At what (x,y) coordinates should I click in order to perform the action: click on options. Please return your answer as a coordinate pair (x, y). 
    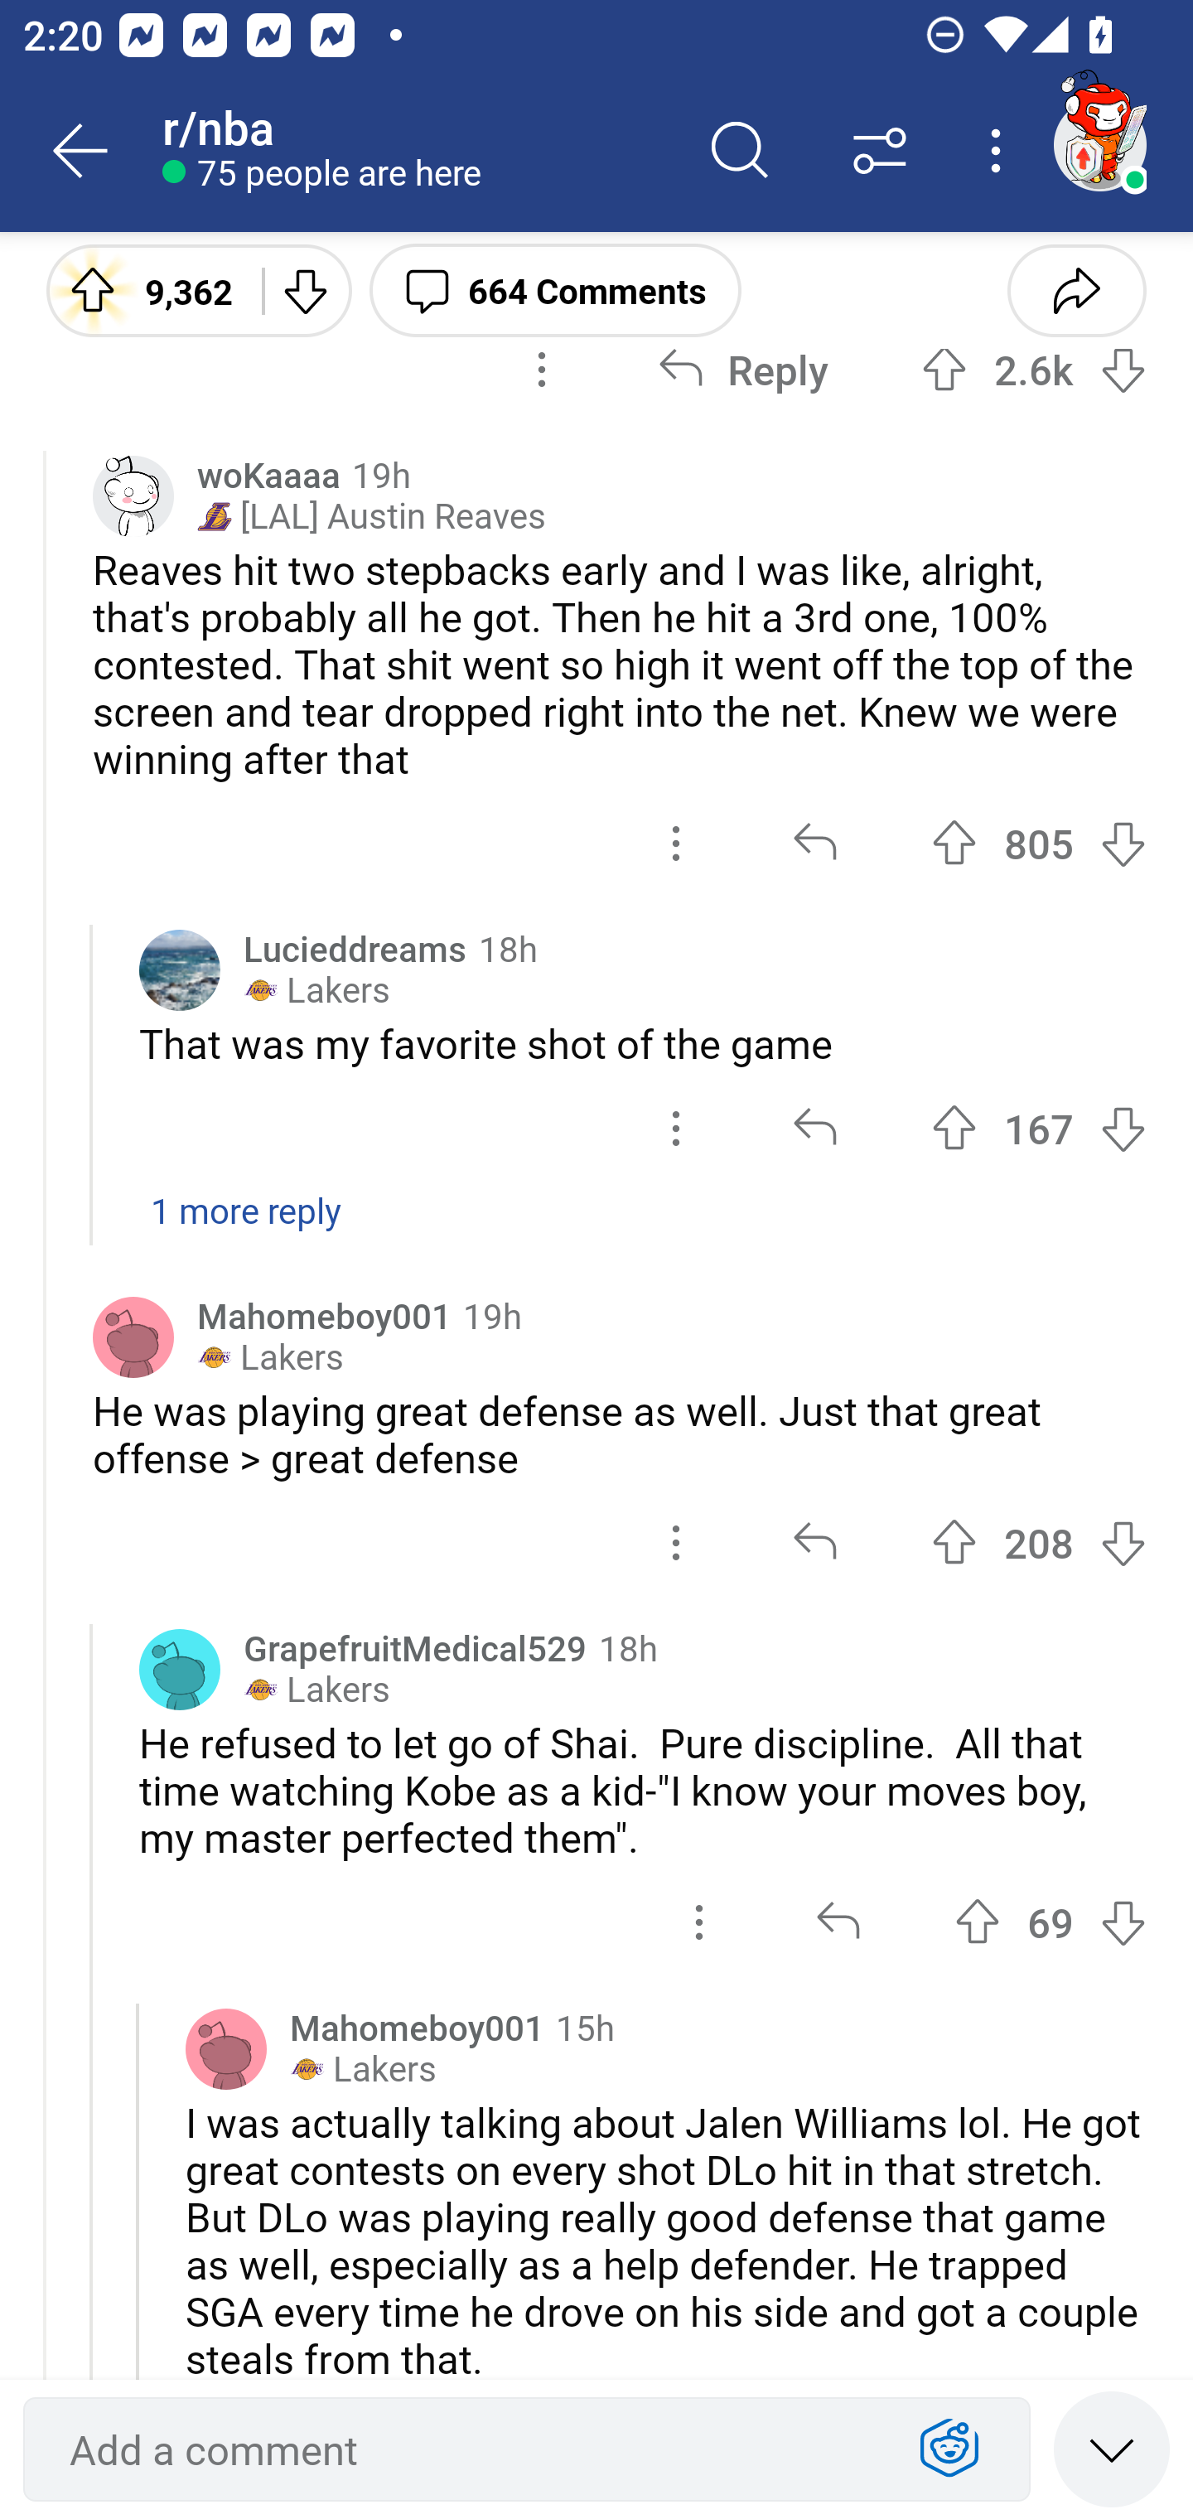
    Looking at the image, I should click on (542, 370).